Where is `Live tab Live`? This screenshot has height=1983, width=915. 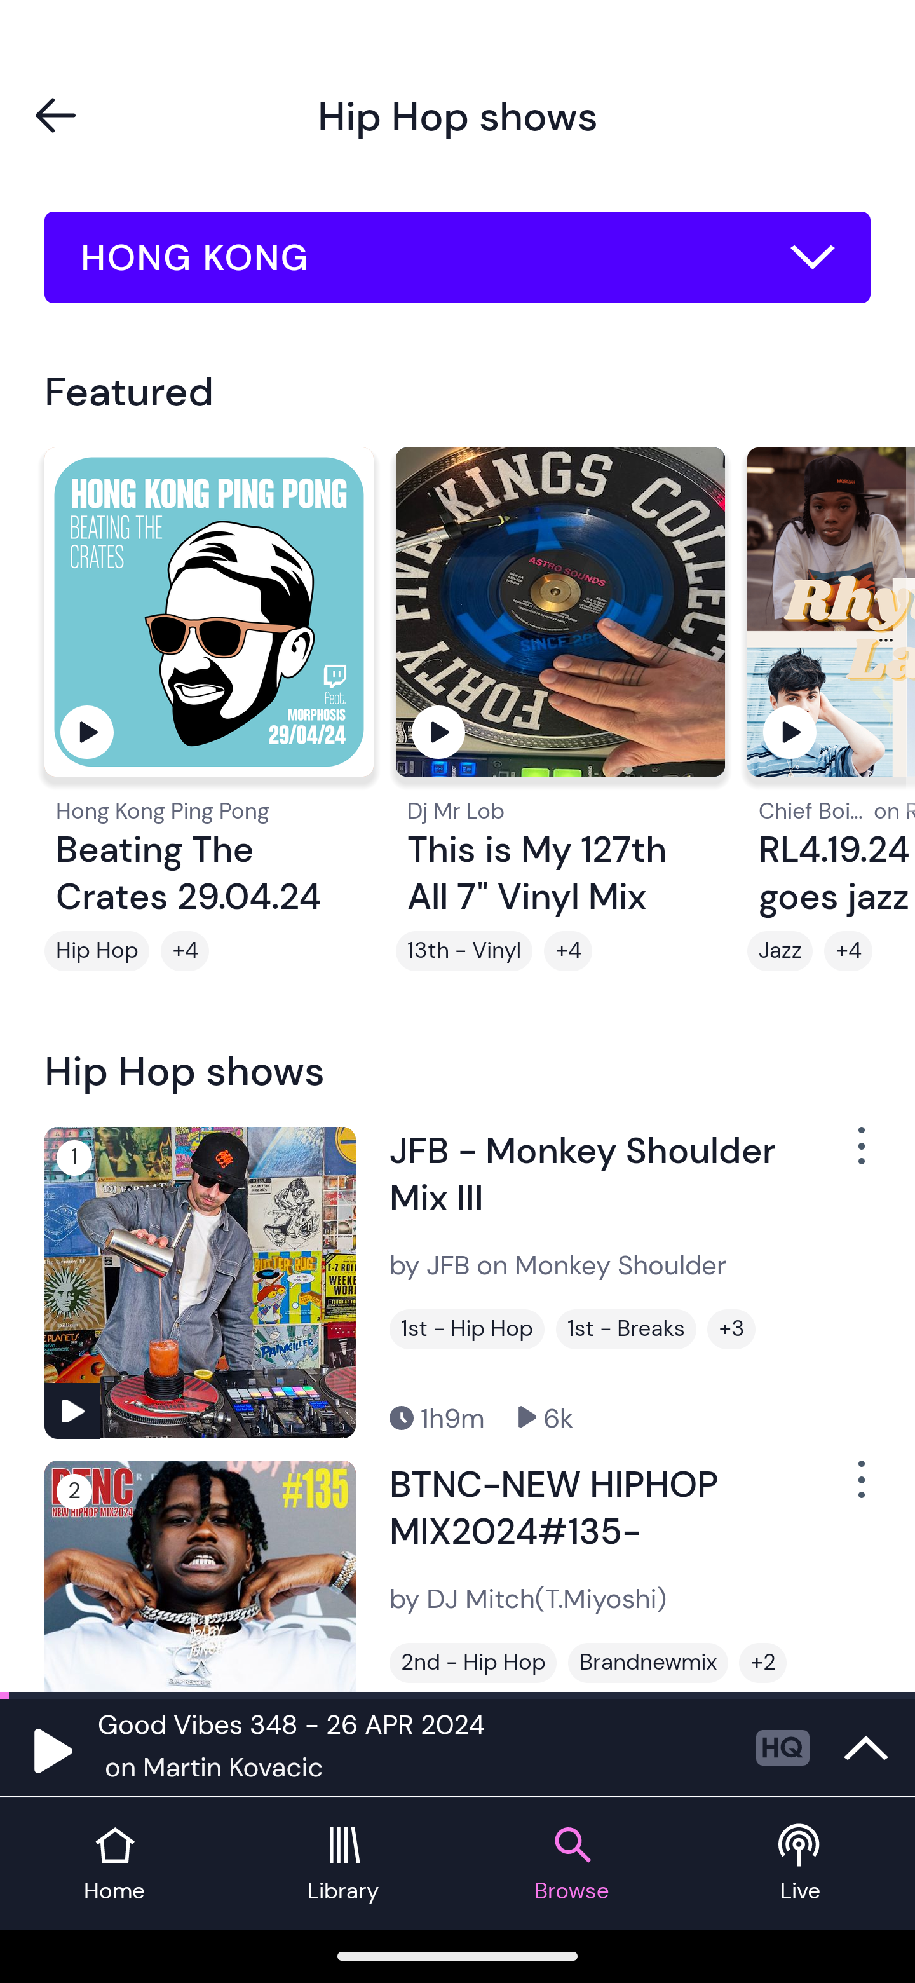
Live tab Live is located at coordinates (801, 1864).